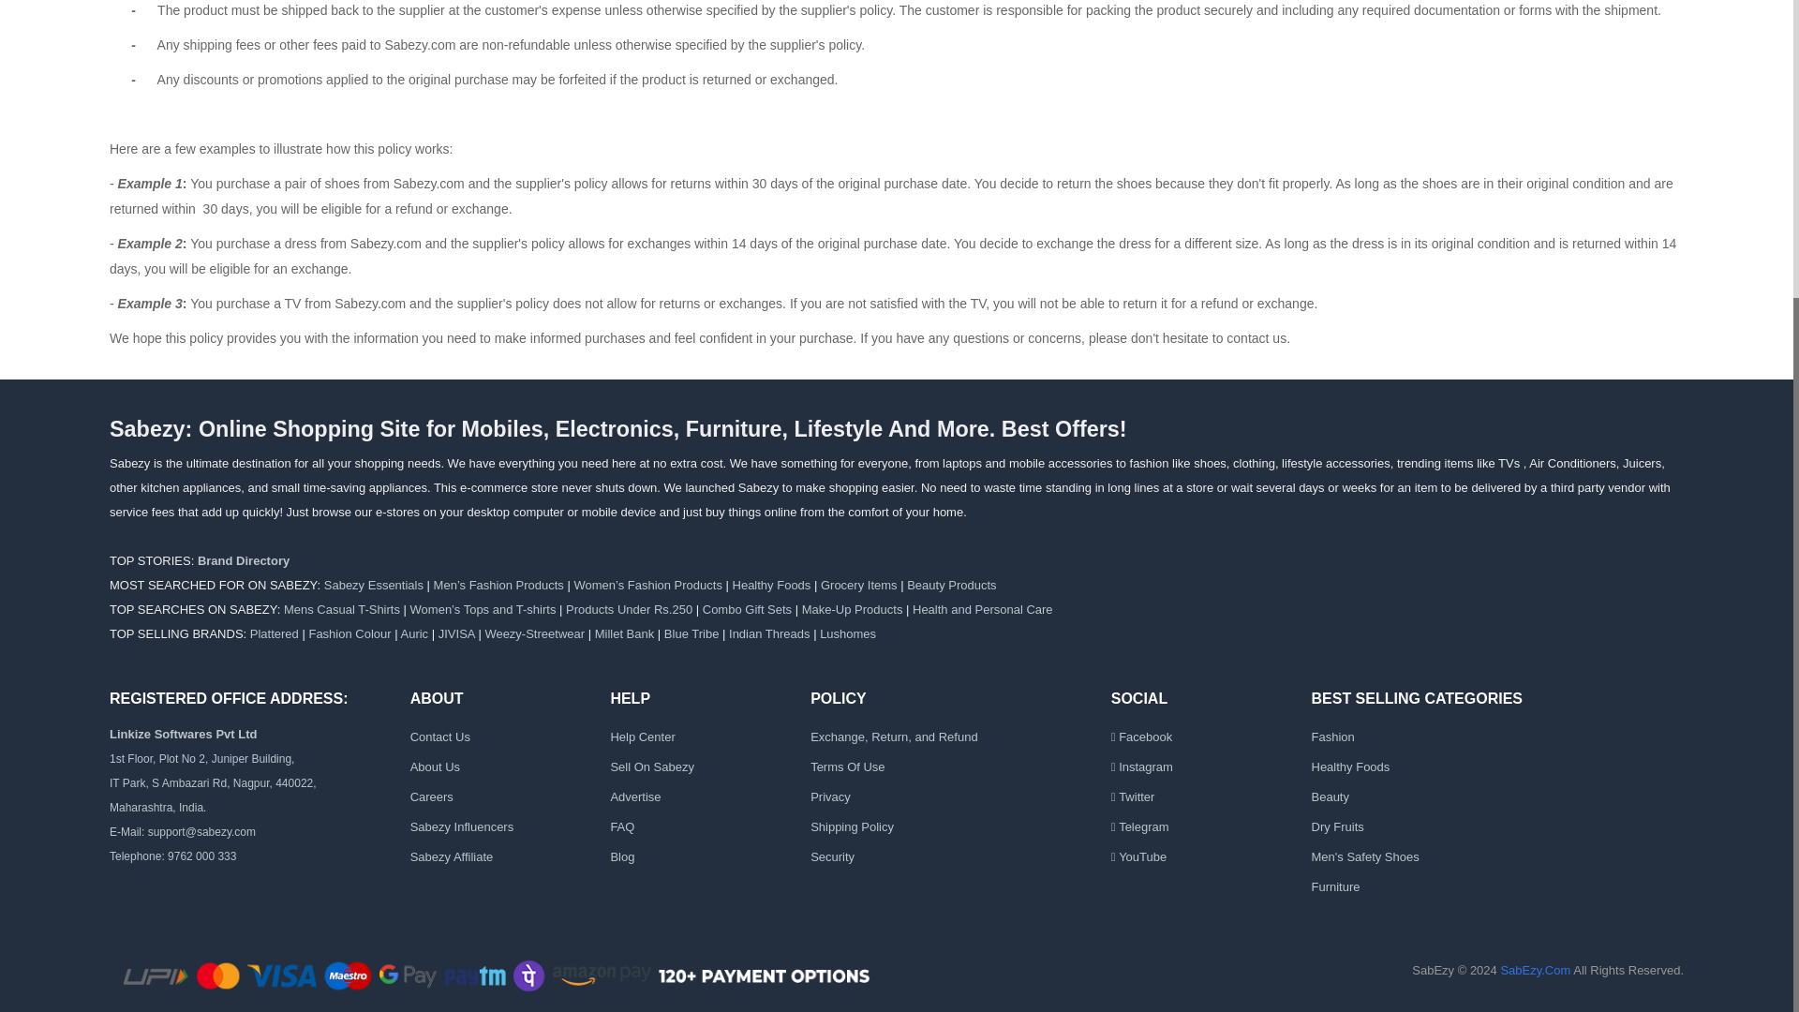  I want to click on Plattered, so click(274, 633).